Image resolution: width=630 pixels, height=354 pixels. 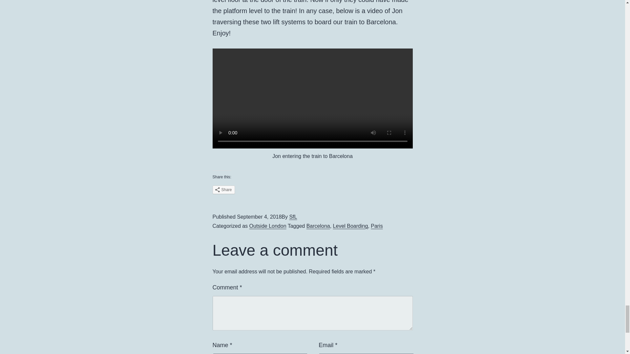 I want to click on Barcelona, so click(x=318, y=226).